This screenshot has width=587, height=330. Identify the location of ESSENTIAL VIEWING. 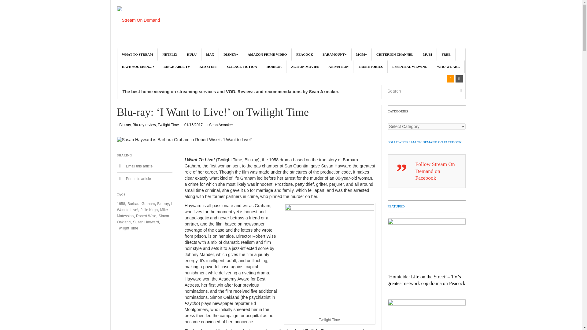
(410, 66).